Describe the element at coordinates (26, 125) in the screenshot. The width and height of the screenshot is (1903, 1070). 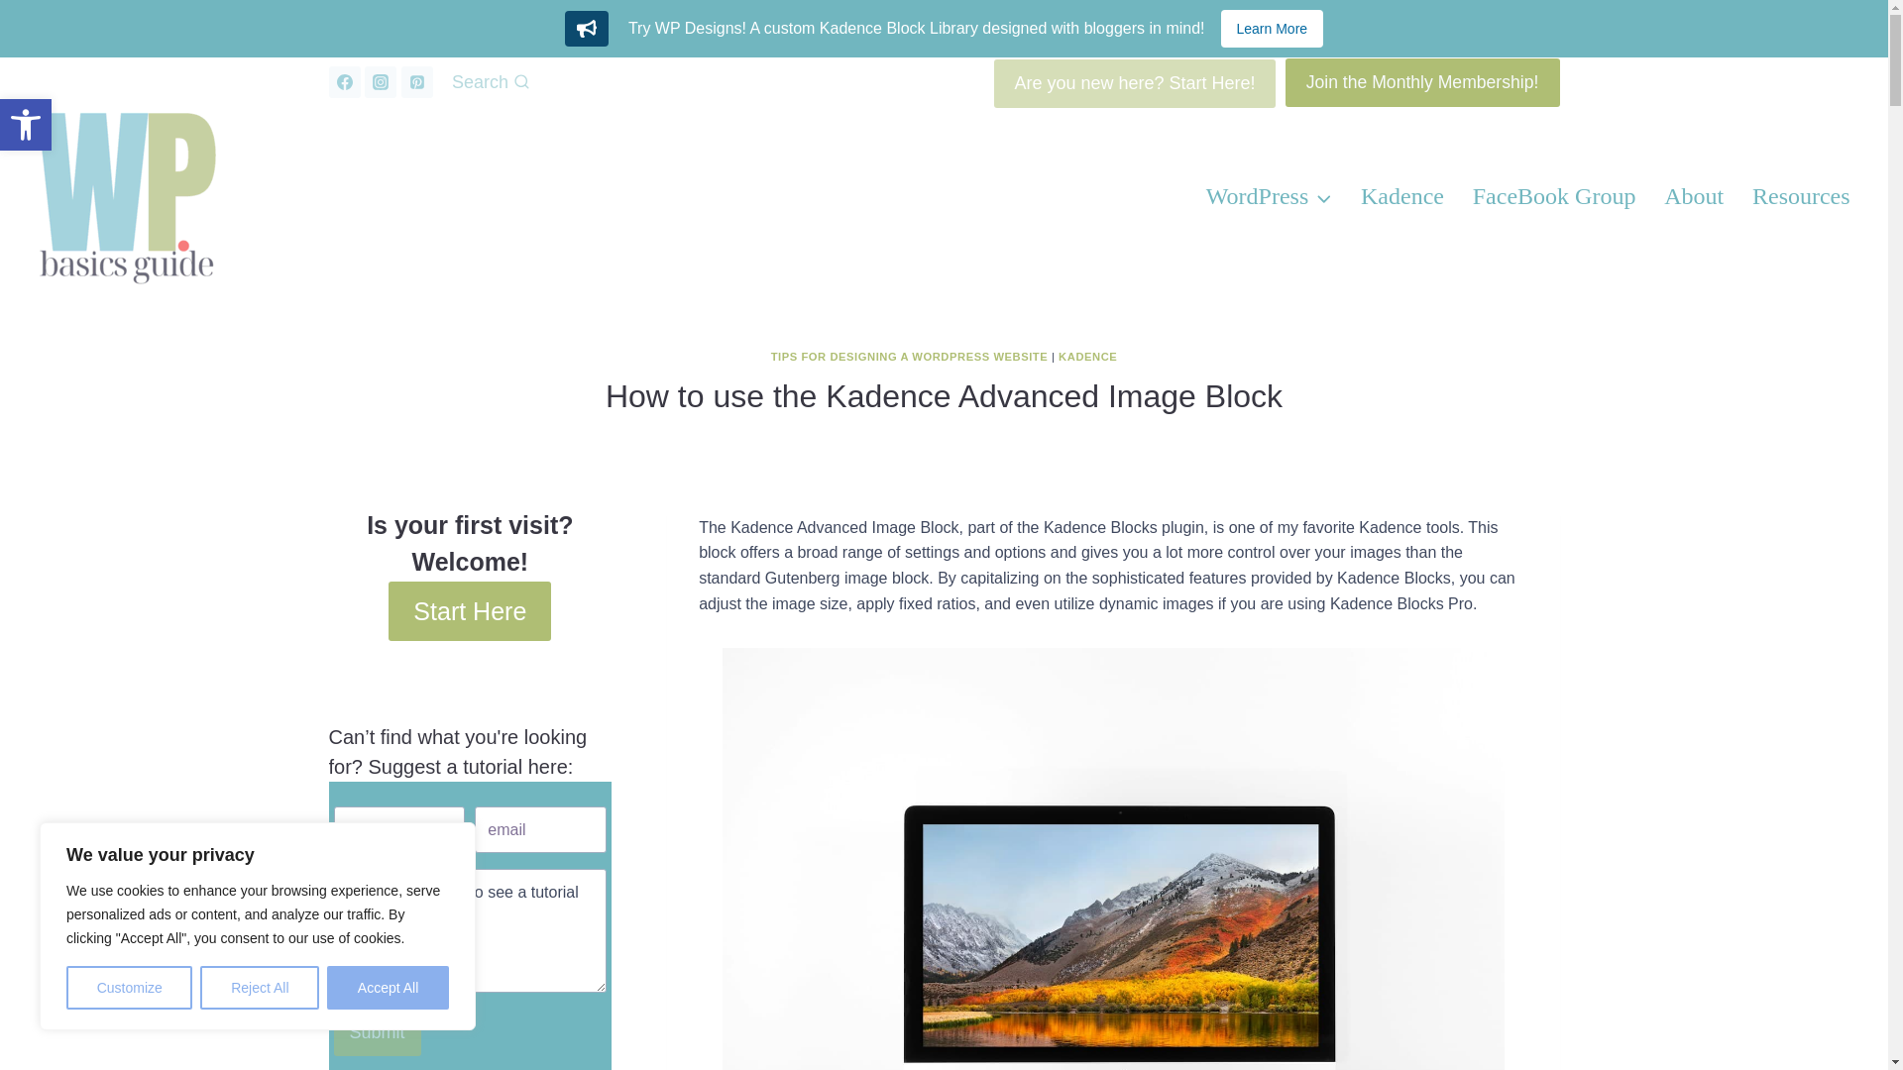
I see `Accessibility Tools` at that location.